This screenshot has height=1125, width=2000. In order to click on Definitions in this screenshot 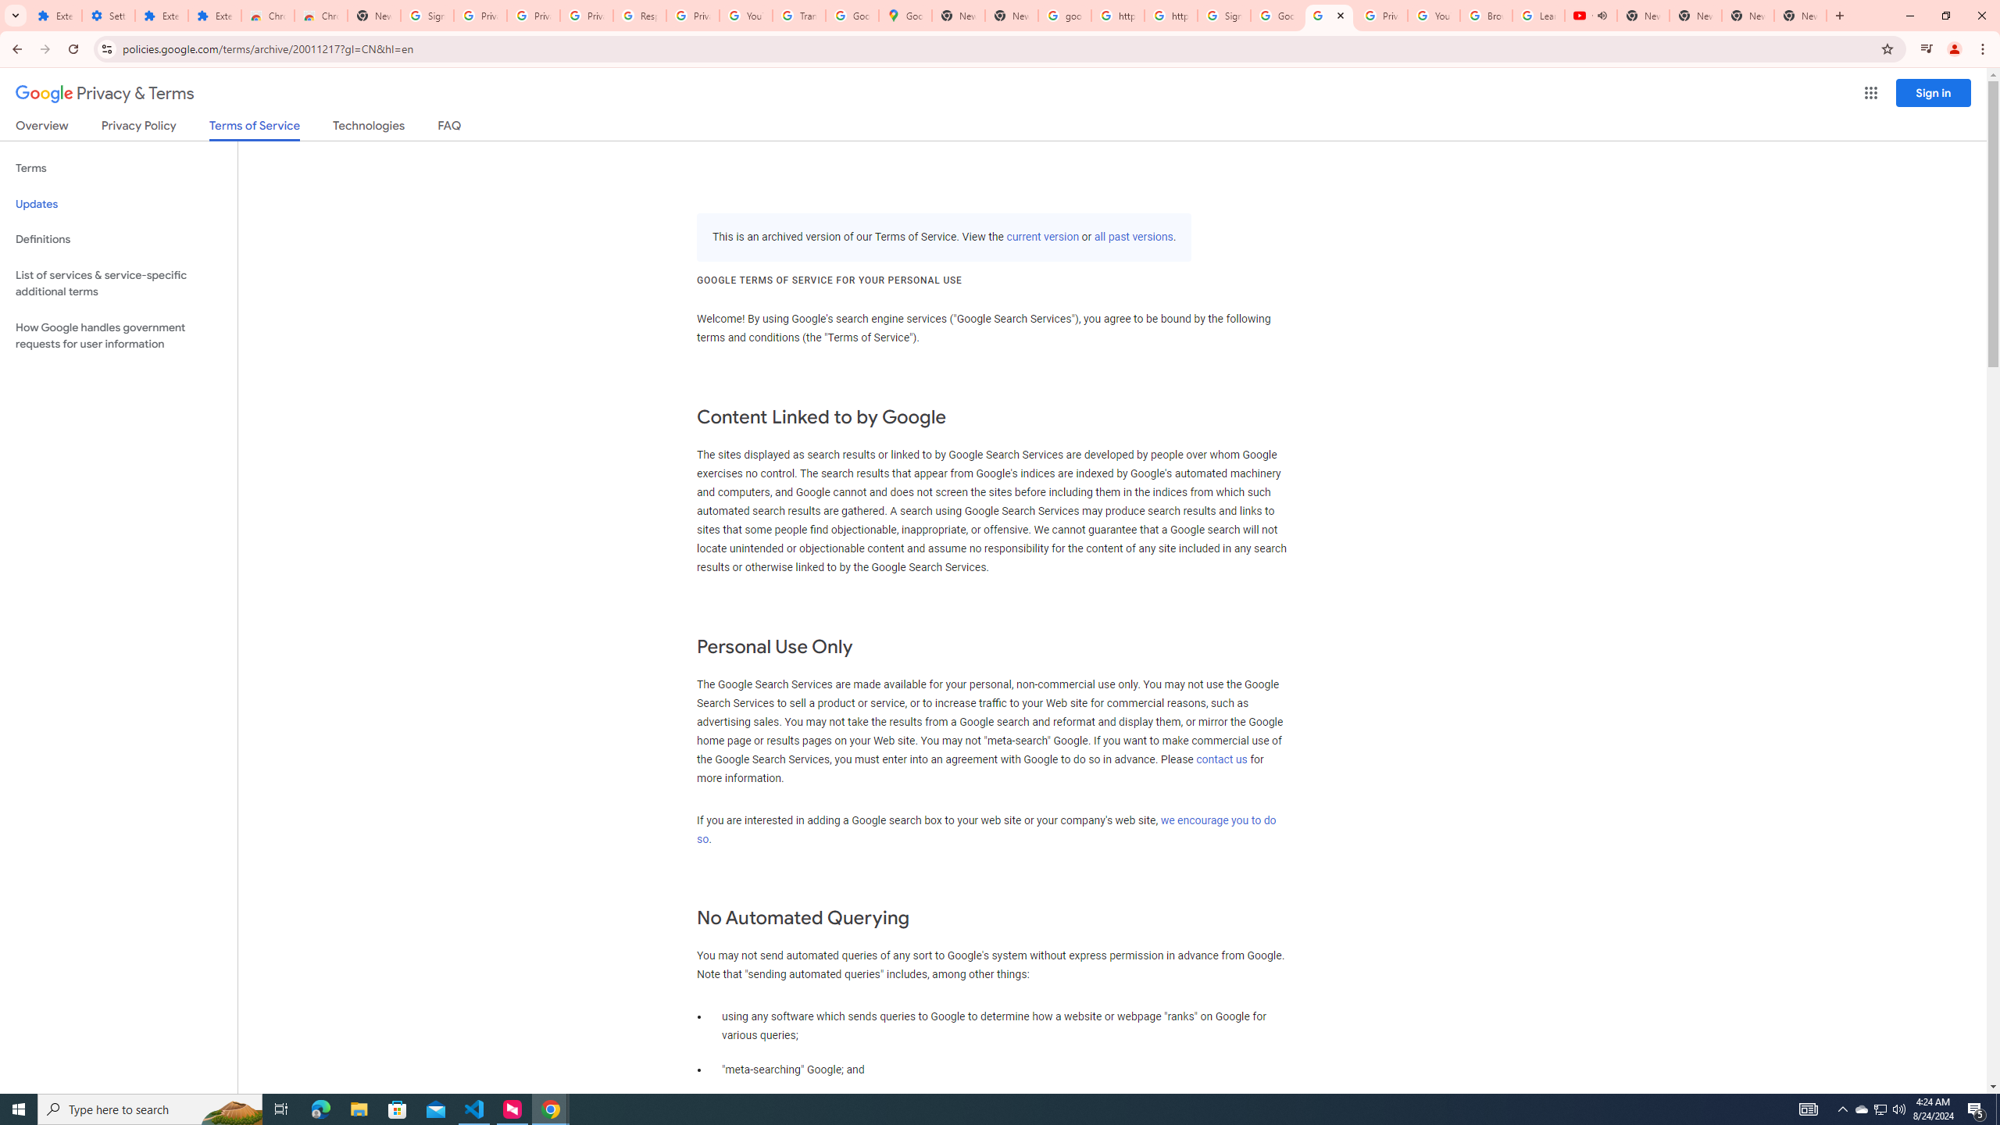, I will do `click(119, 239)`.